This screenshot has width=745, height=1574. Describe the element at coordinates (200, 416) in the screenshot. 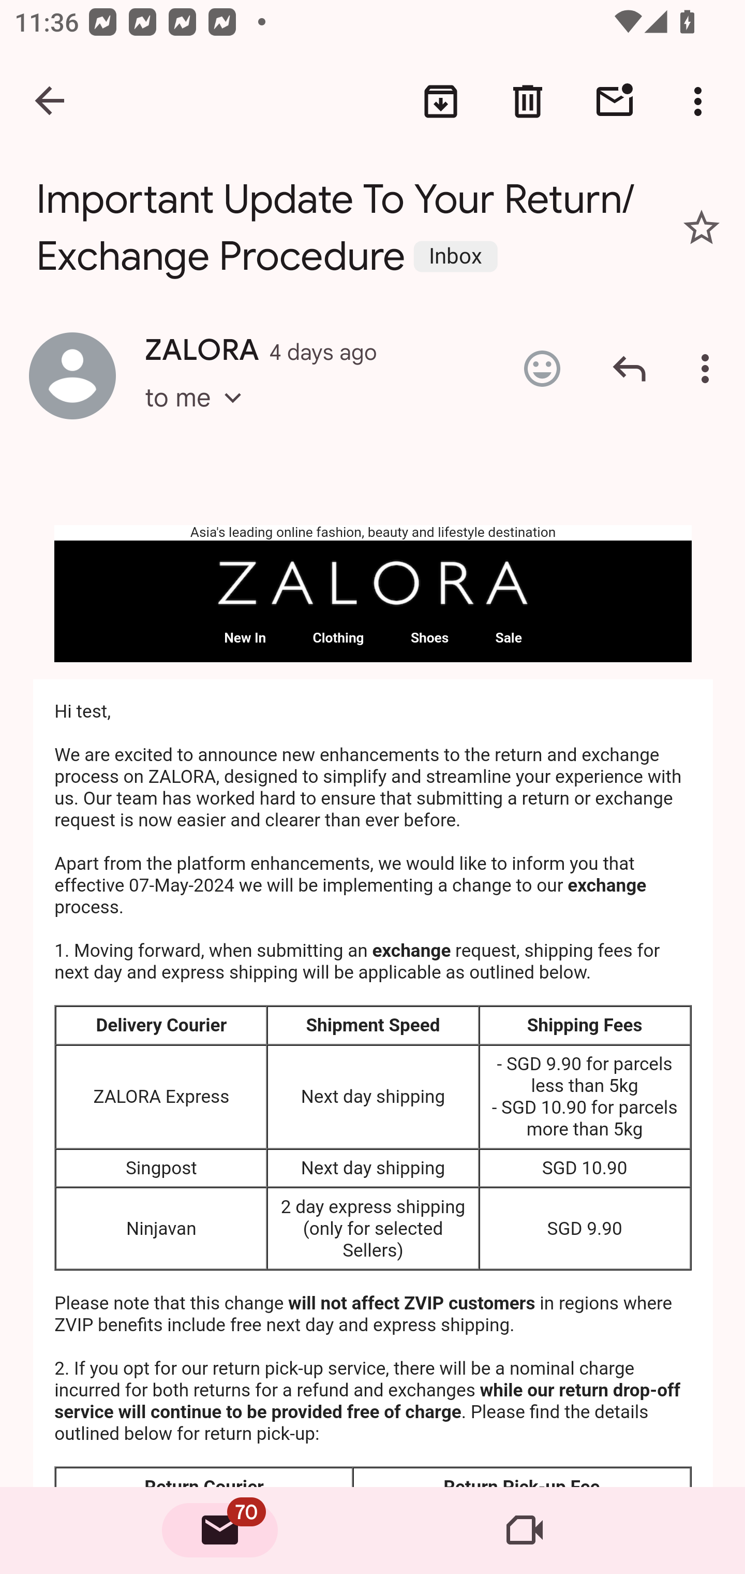

I see `to me` at that location.